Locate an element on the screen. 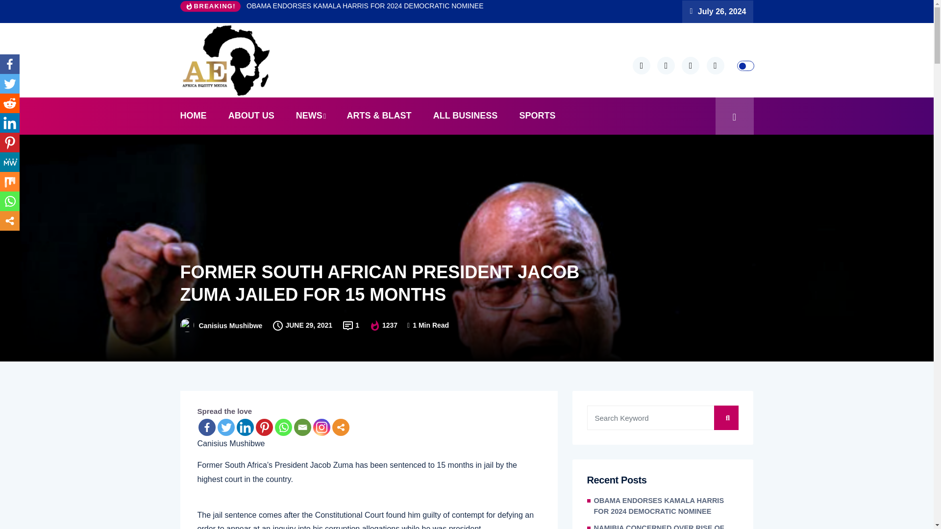 This screenshot has width=941, height=529. OBAMA ENDORSES KAMALA HARRIS FOR 2024 DEMOCRATIC NOMINEE is located at coordinates (365, 6).